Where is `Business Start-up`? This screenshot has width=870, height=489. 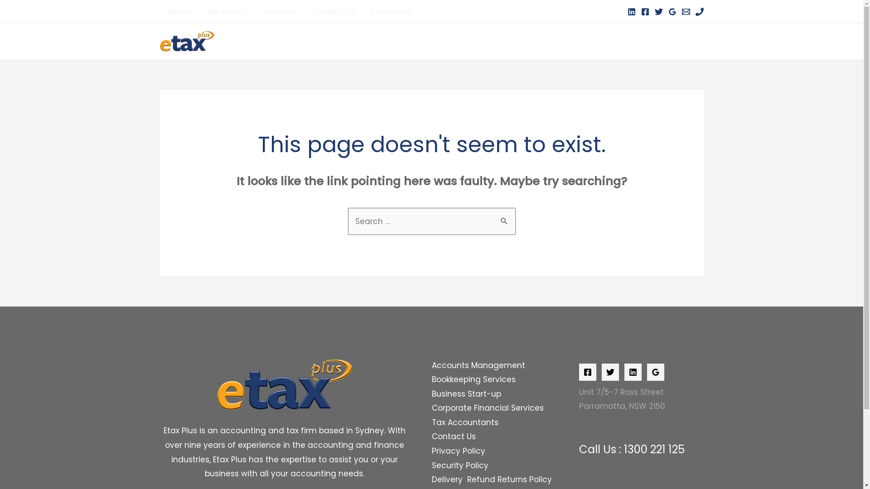
Business Start-up is located at coordinates (466, 394).